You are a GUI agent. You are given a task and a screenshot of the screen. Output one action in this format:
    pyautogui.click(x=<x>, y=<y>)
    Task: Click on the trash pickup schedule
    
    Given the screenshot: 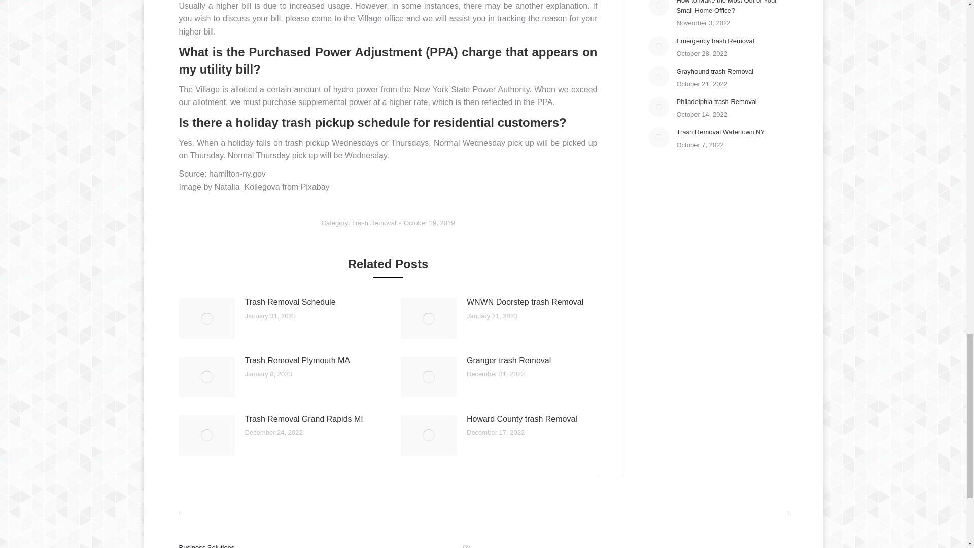 What is the action you would take?
    pyautogui.click(x=345, y=122)
    